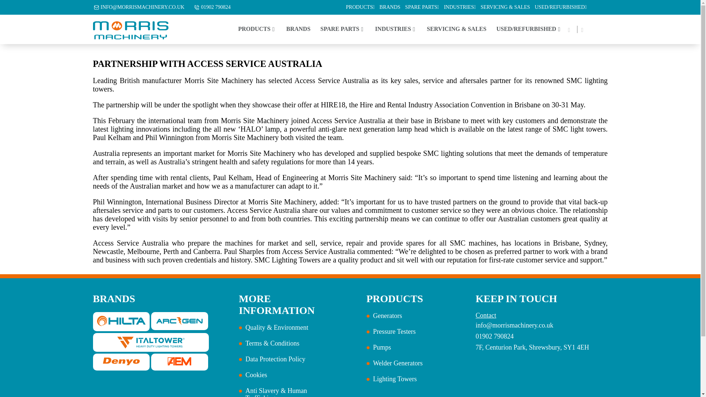 The image size is (706, 397). Describe the element at coordinates (460, 7) in the screenshot. I see `INDUSTRIES` at that location.